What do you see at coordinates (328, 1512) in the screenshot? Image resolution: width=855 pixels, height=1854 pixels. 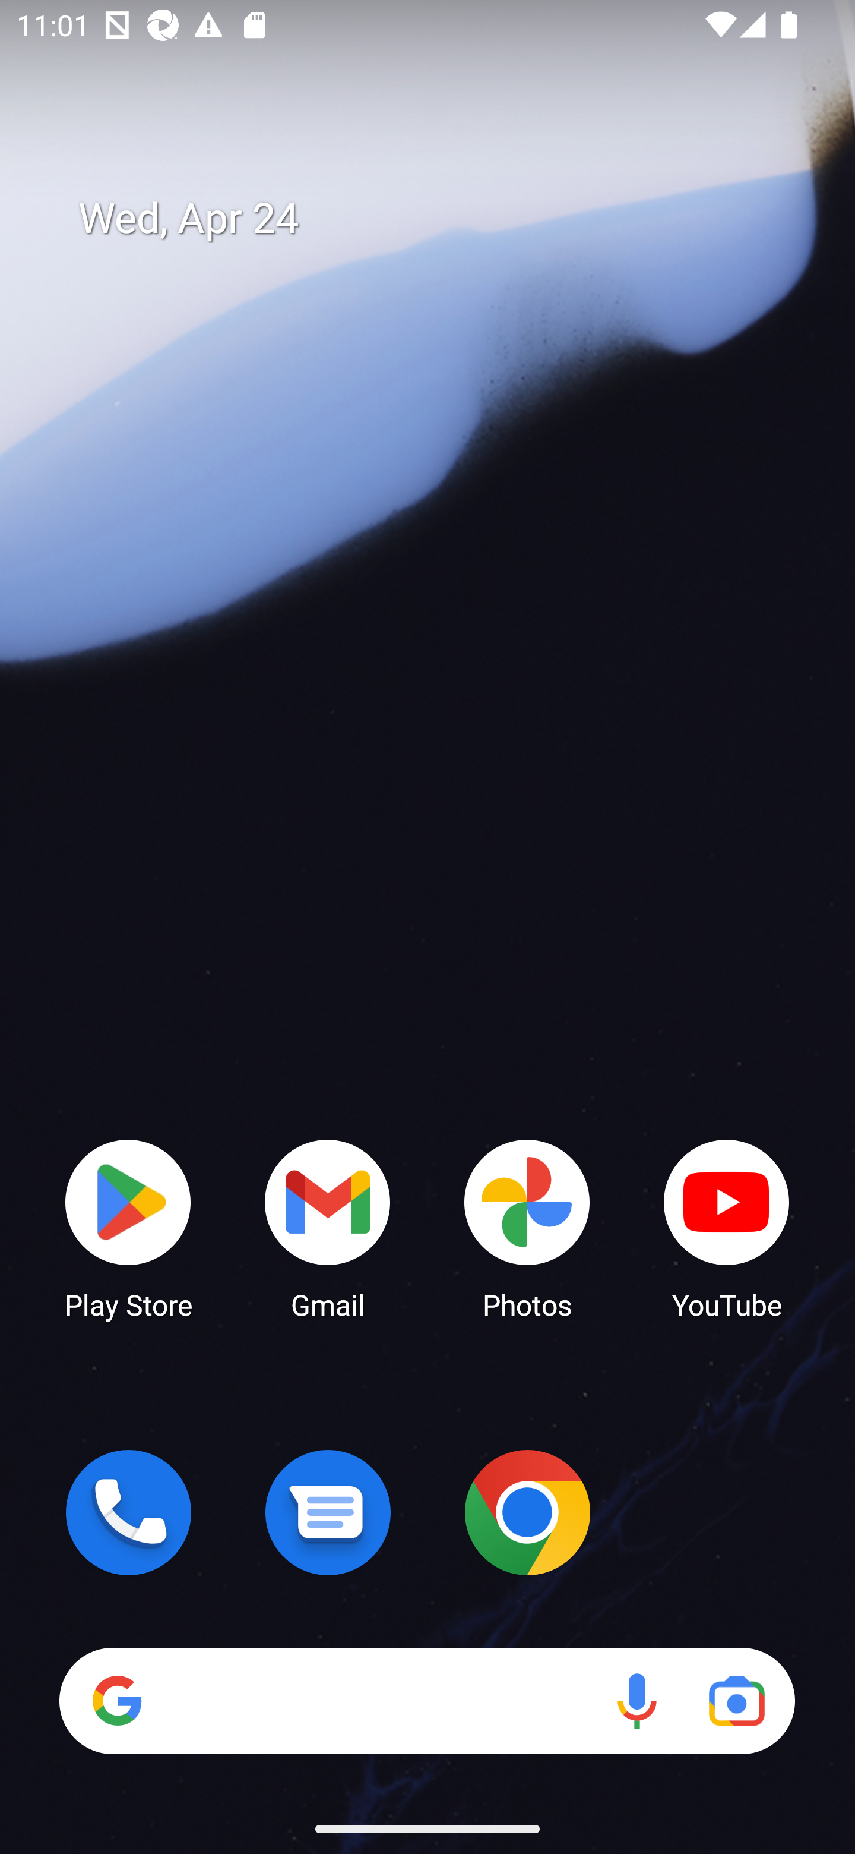 I see `Messages` at bounding box center [328, 1512].